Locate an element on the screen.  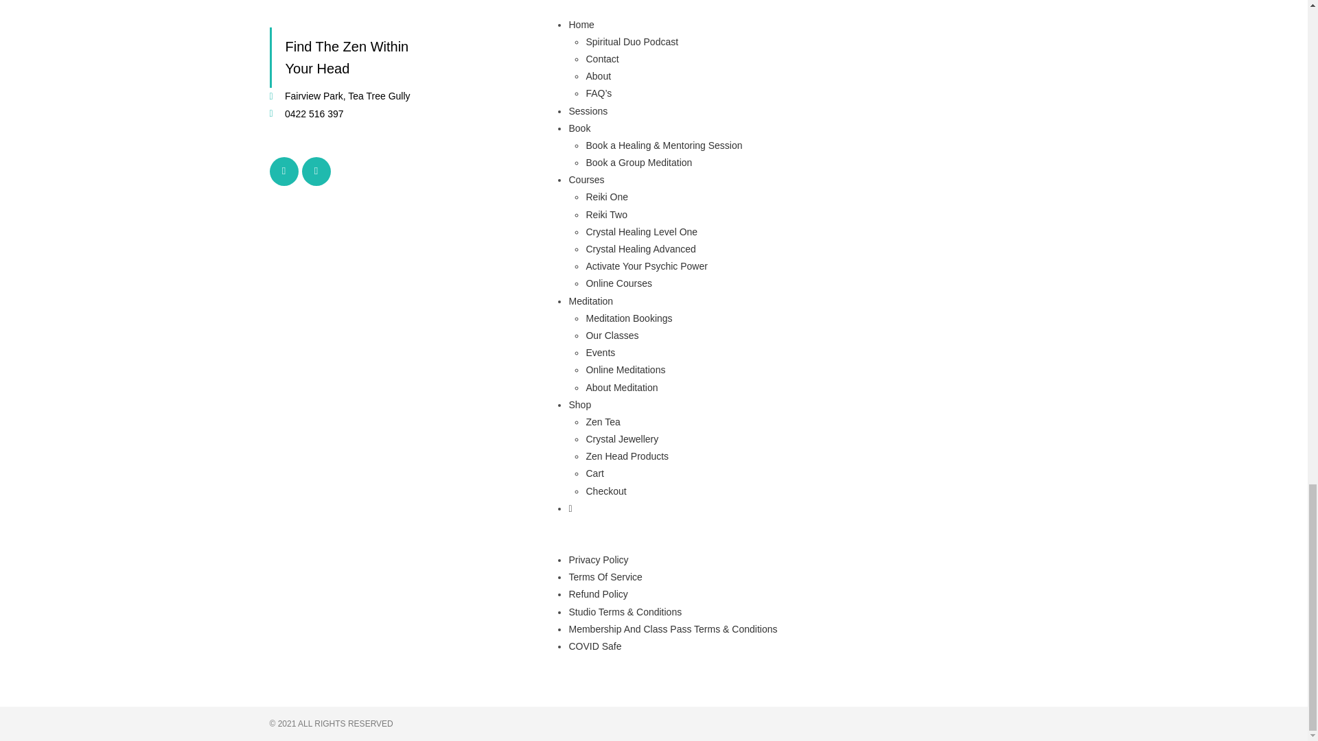
fairview green, is located at coordinates (914, 93).